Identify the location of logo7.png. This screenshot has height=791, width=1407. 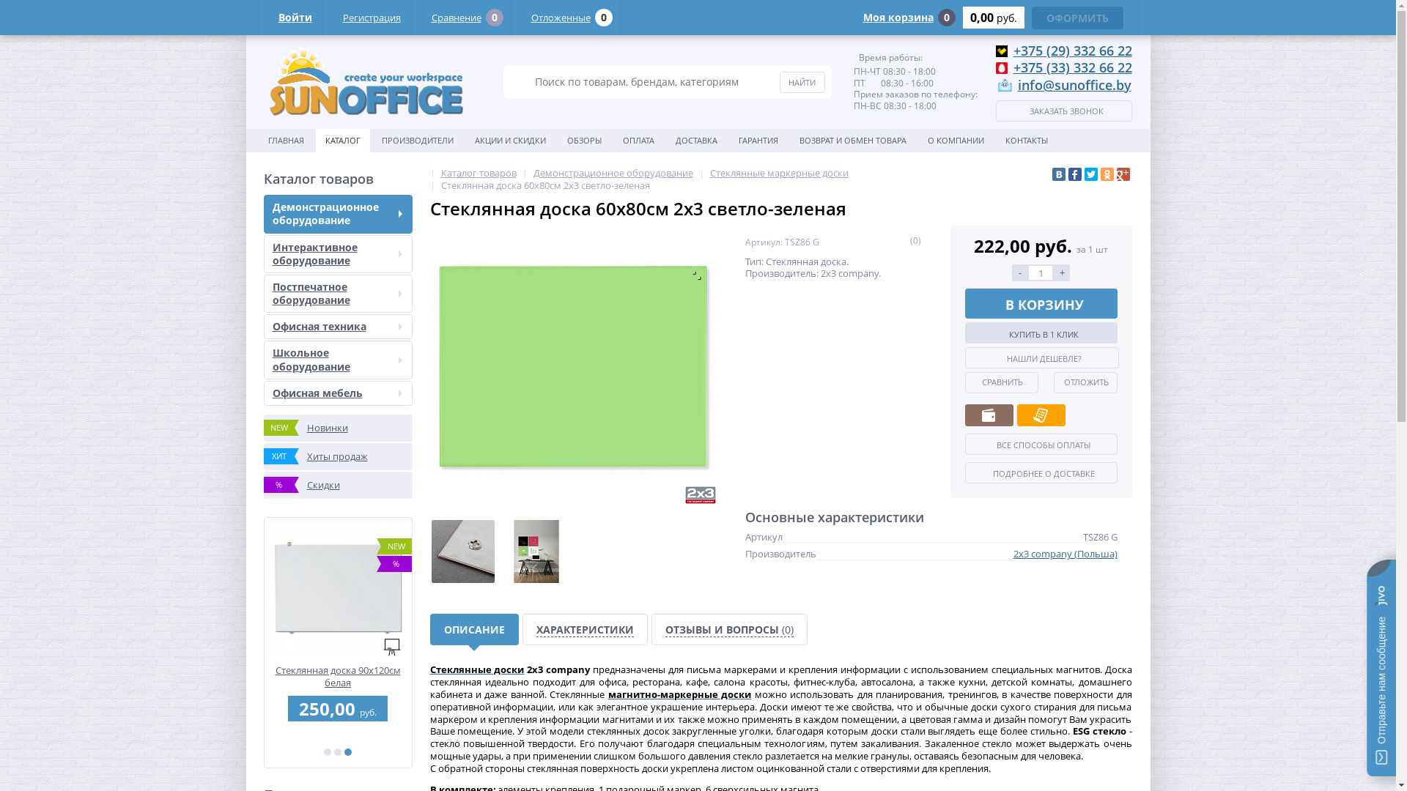
(366, 82).